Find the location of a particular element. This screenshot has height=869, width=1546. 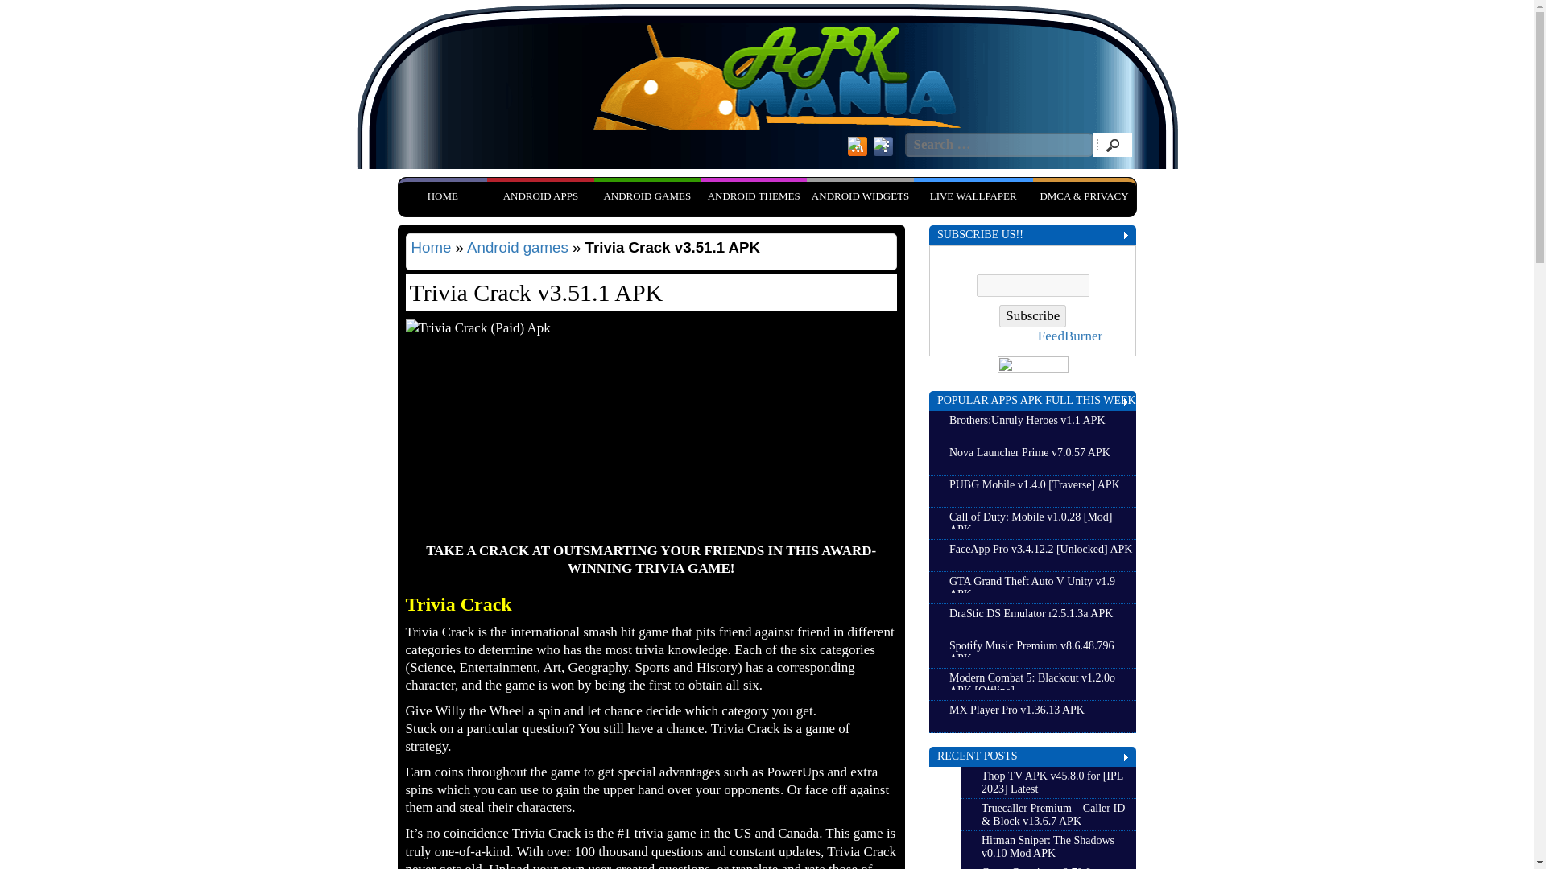

ANDROID THEMES is located at coordinates (754, 195).